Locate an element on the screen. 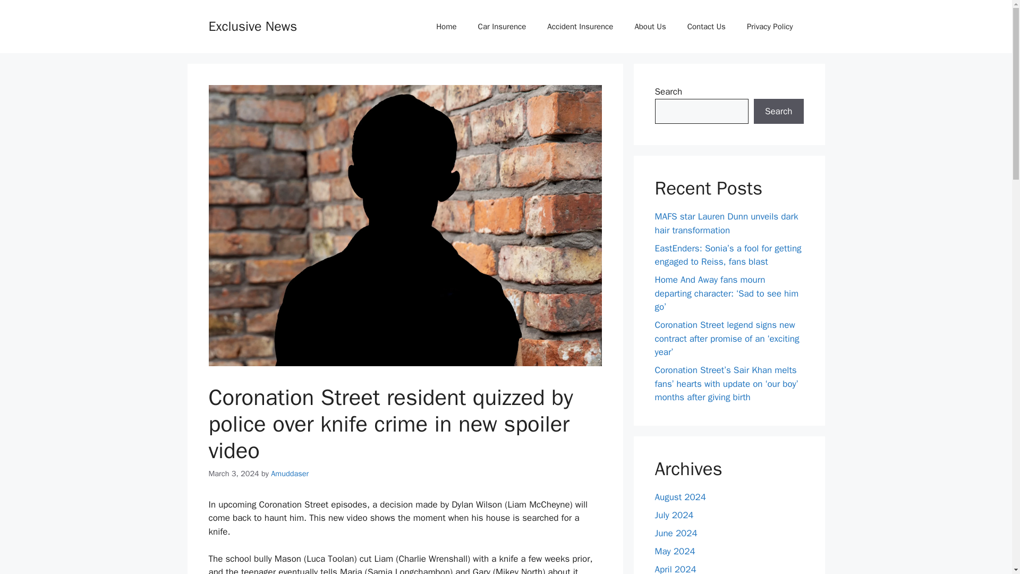 This screenshot has width=1020, height=574. MAFS star Lauren Dunn unveils dark hair transformation is located at coordinates (726, 223).